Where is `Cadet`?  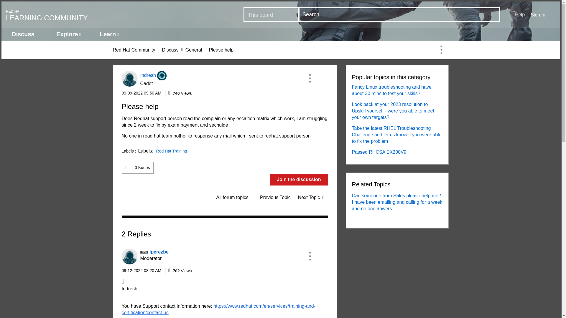 Cadet is located at coordinates (7, 7).